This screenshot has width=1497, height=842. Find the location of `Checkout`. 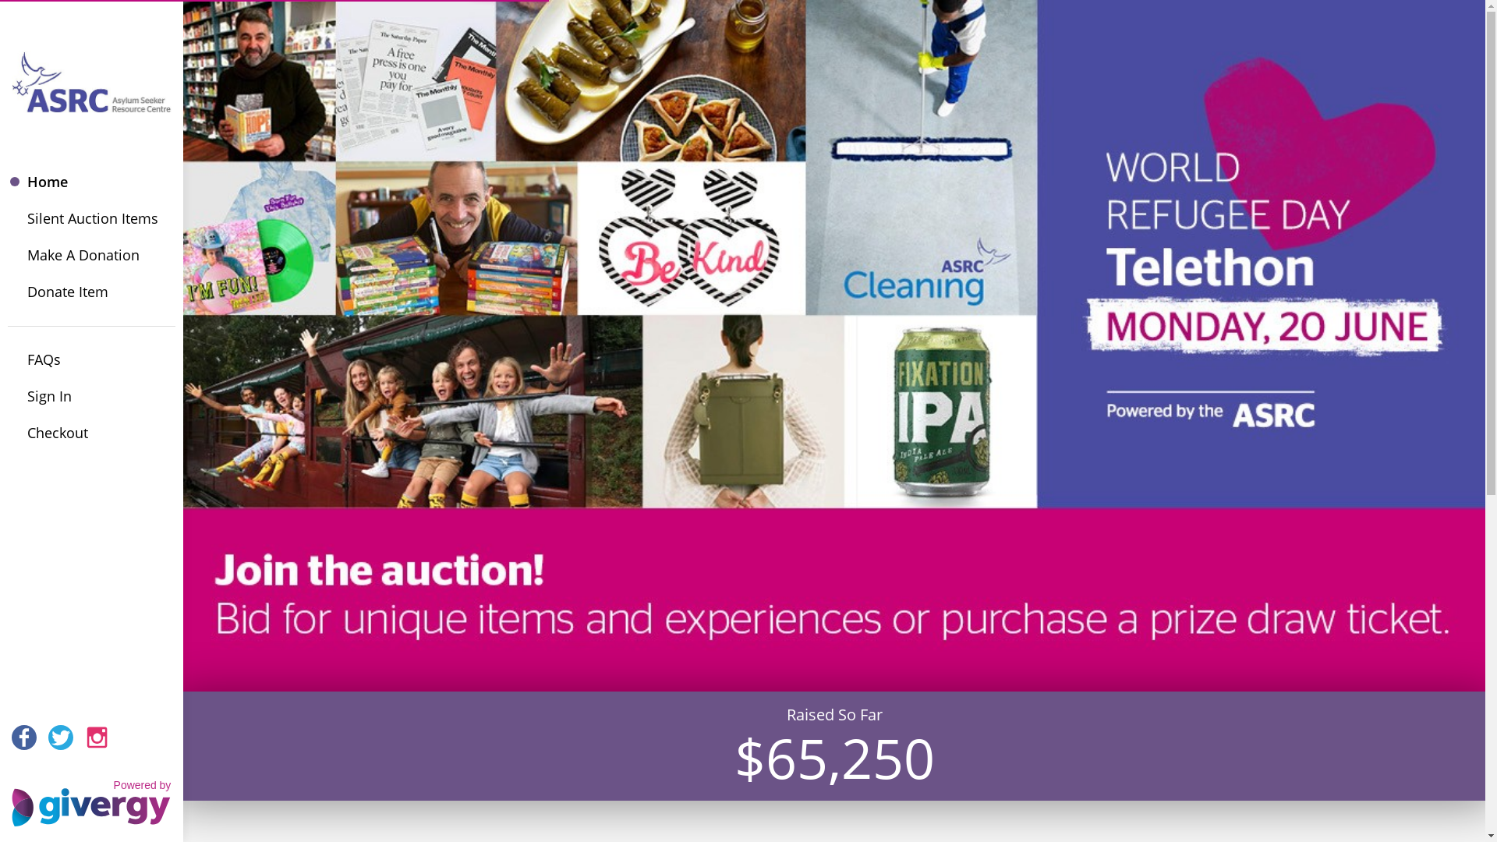

Checkout is located at coordinates (92, 433).